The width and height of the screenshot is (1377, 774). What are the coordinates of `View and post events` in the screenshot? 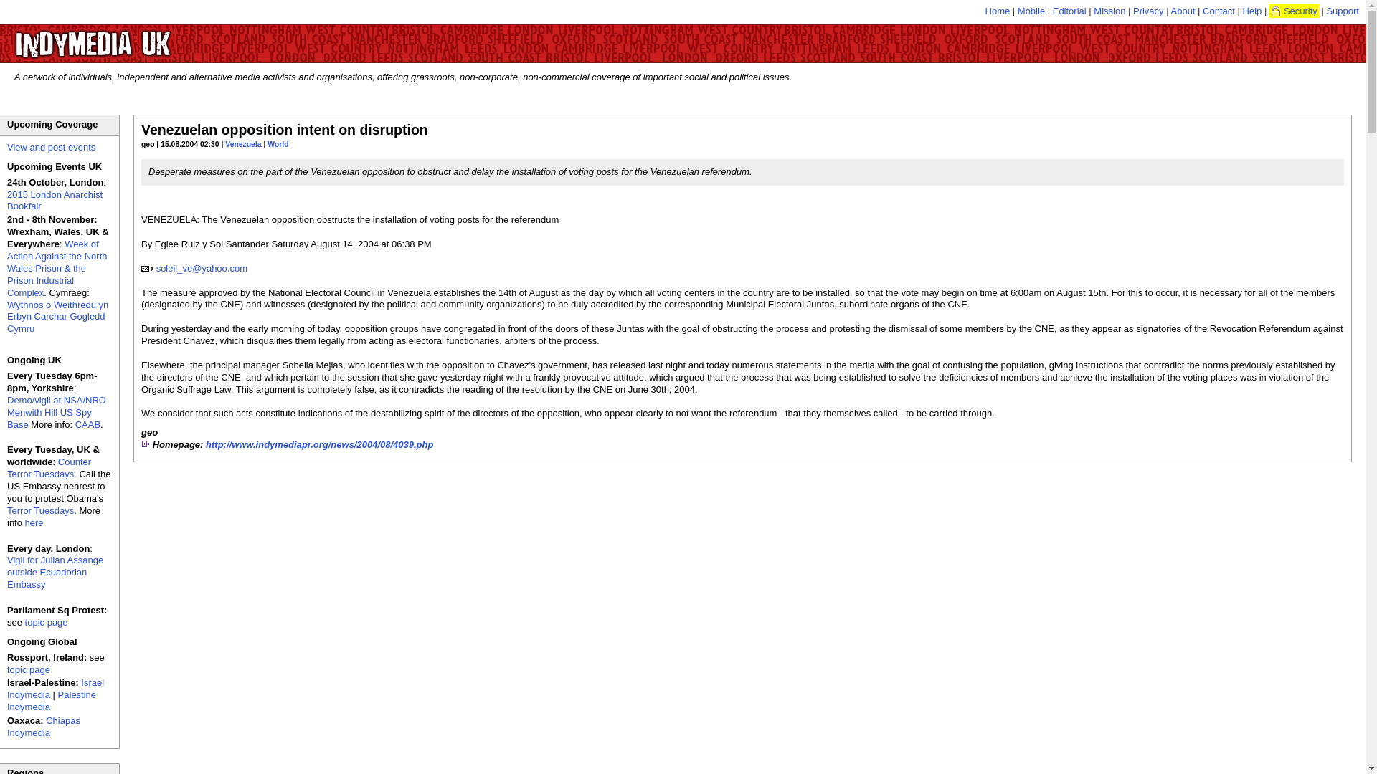 It's located at (50, 146).